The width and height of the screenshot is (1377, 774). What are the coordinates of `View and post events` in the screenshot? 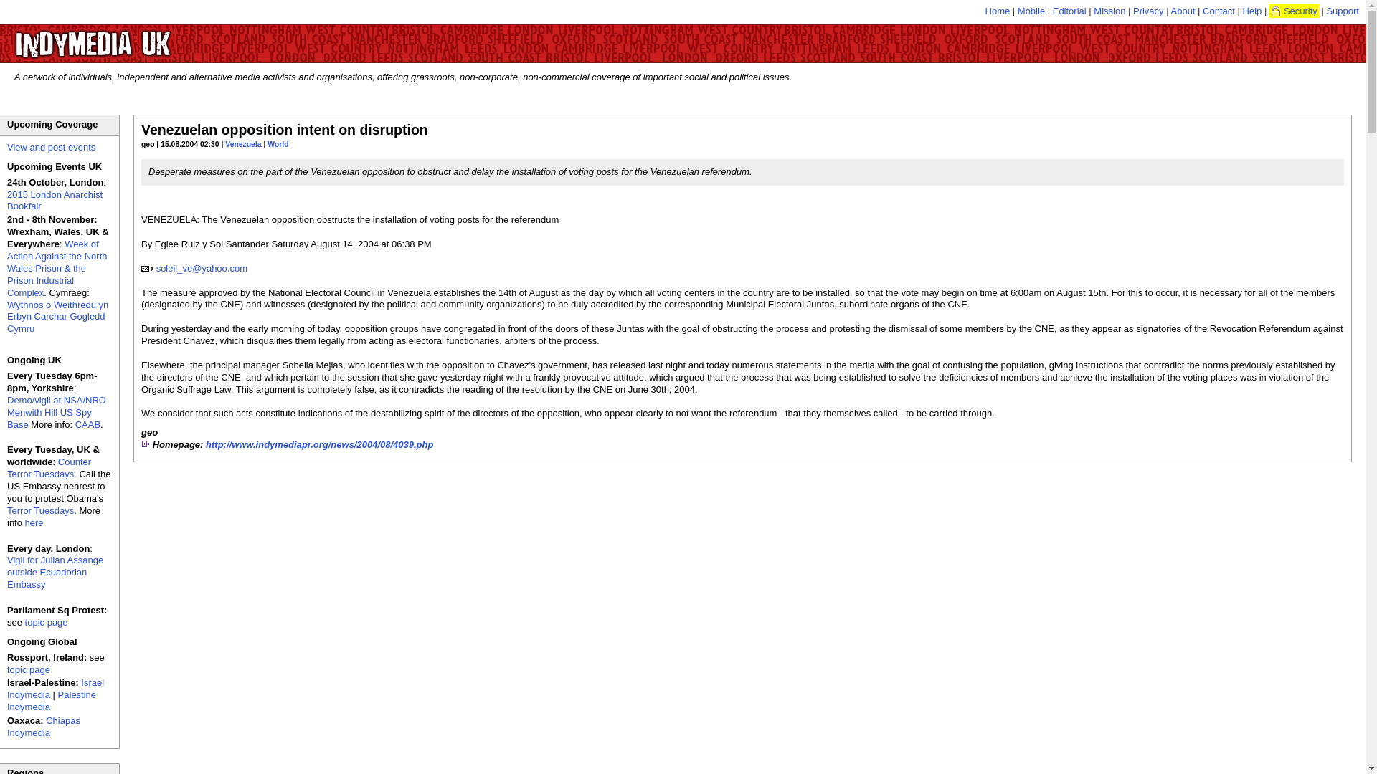 It's located at (50, 146).